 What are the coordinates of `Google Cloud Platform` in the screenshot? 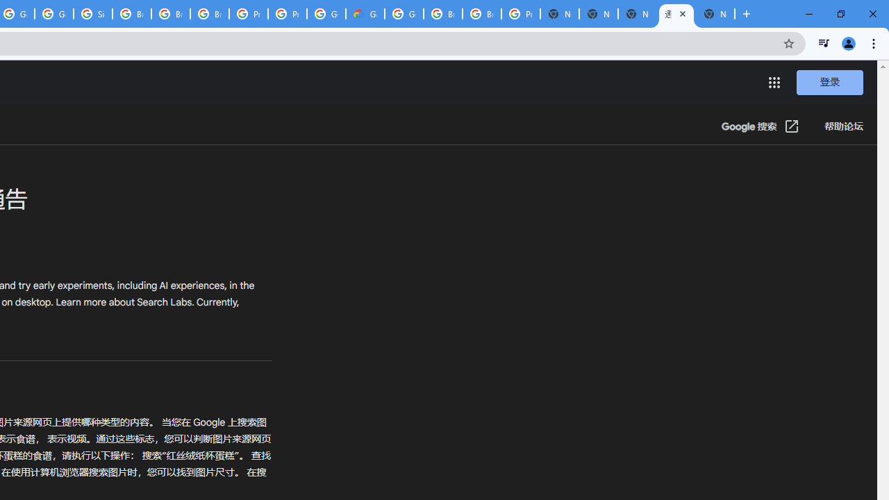 It's located at (404, 14).